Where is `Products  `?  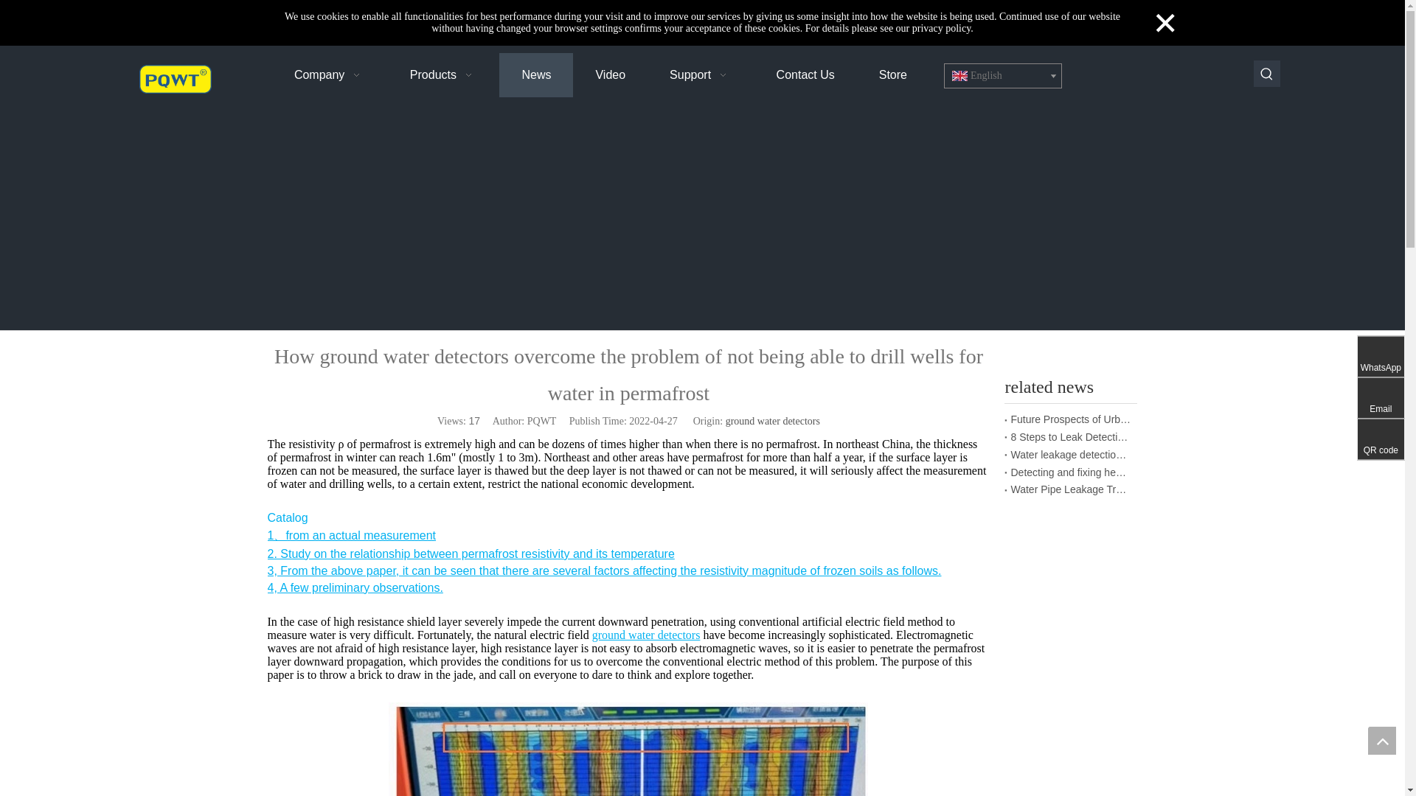
Products   is located at coordinates (444, 75).